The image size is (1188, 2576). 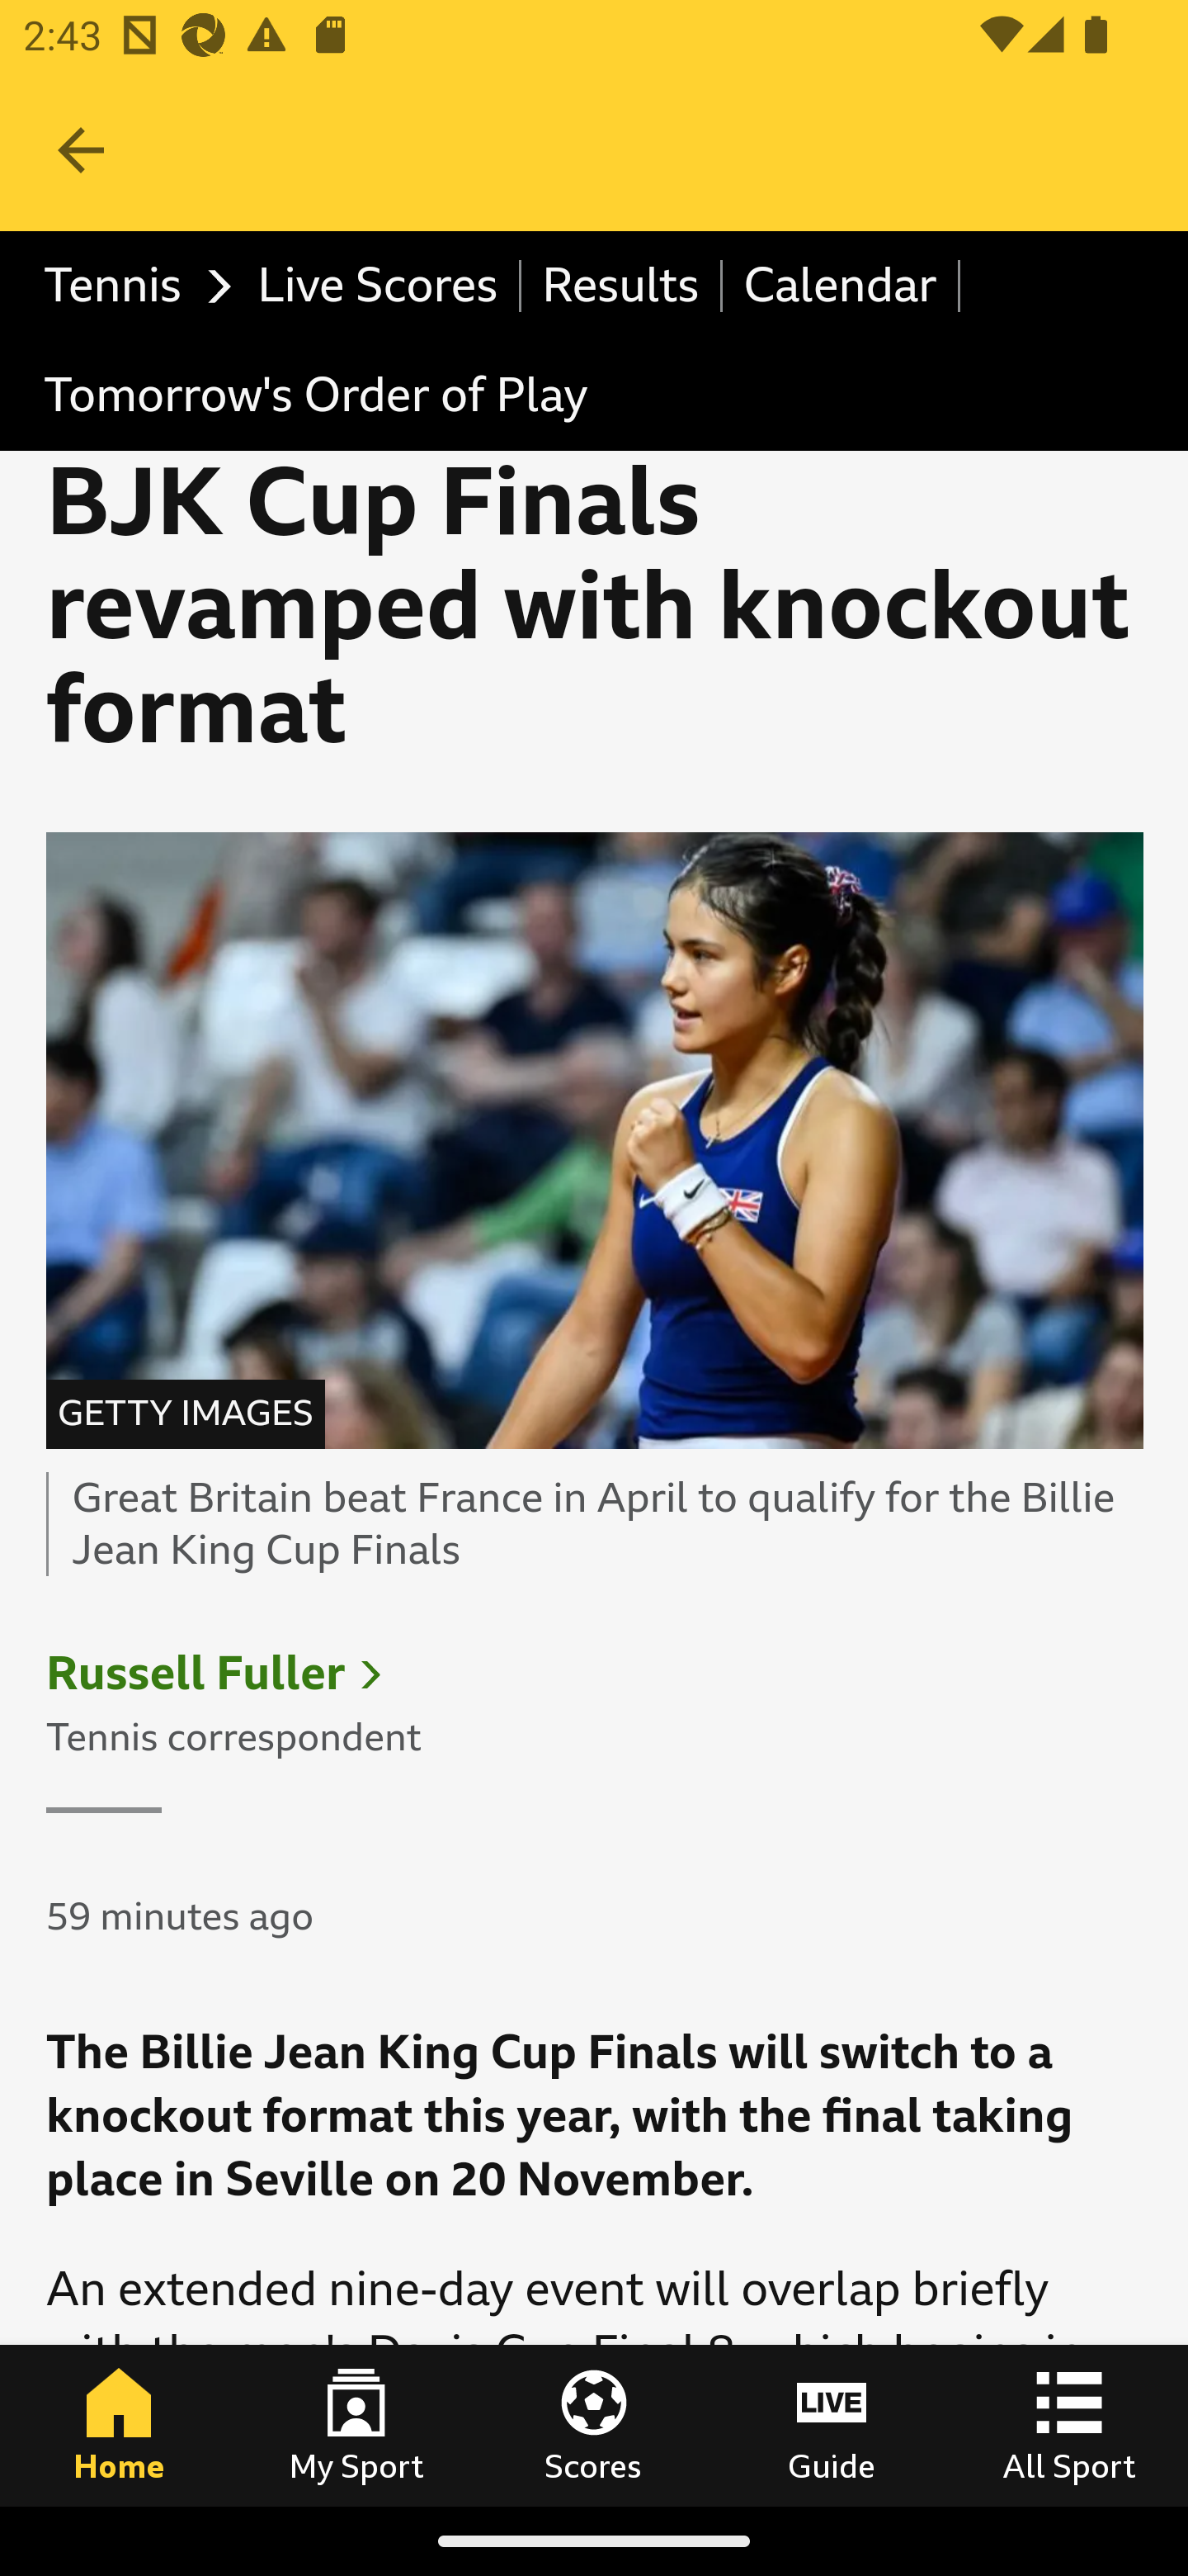 What do you see at coordinates (196, 1674) in the screenshot?
I see `Russell Fuller` at bounding box center [196, 1674].